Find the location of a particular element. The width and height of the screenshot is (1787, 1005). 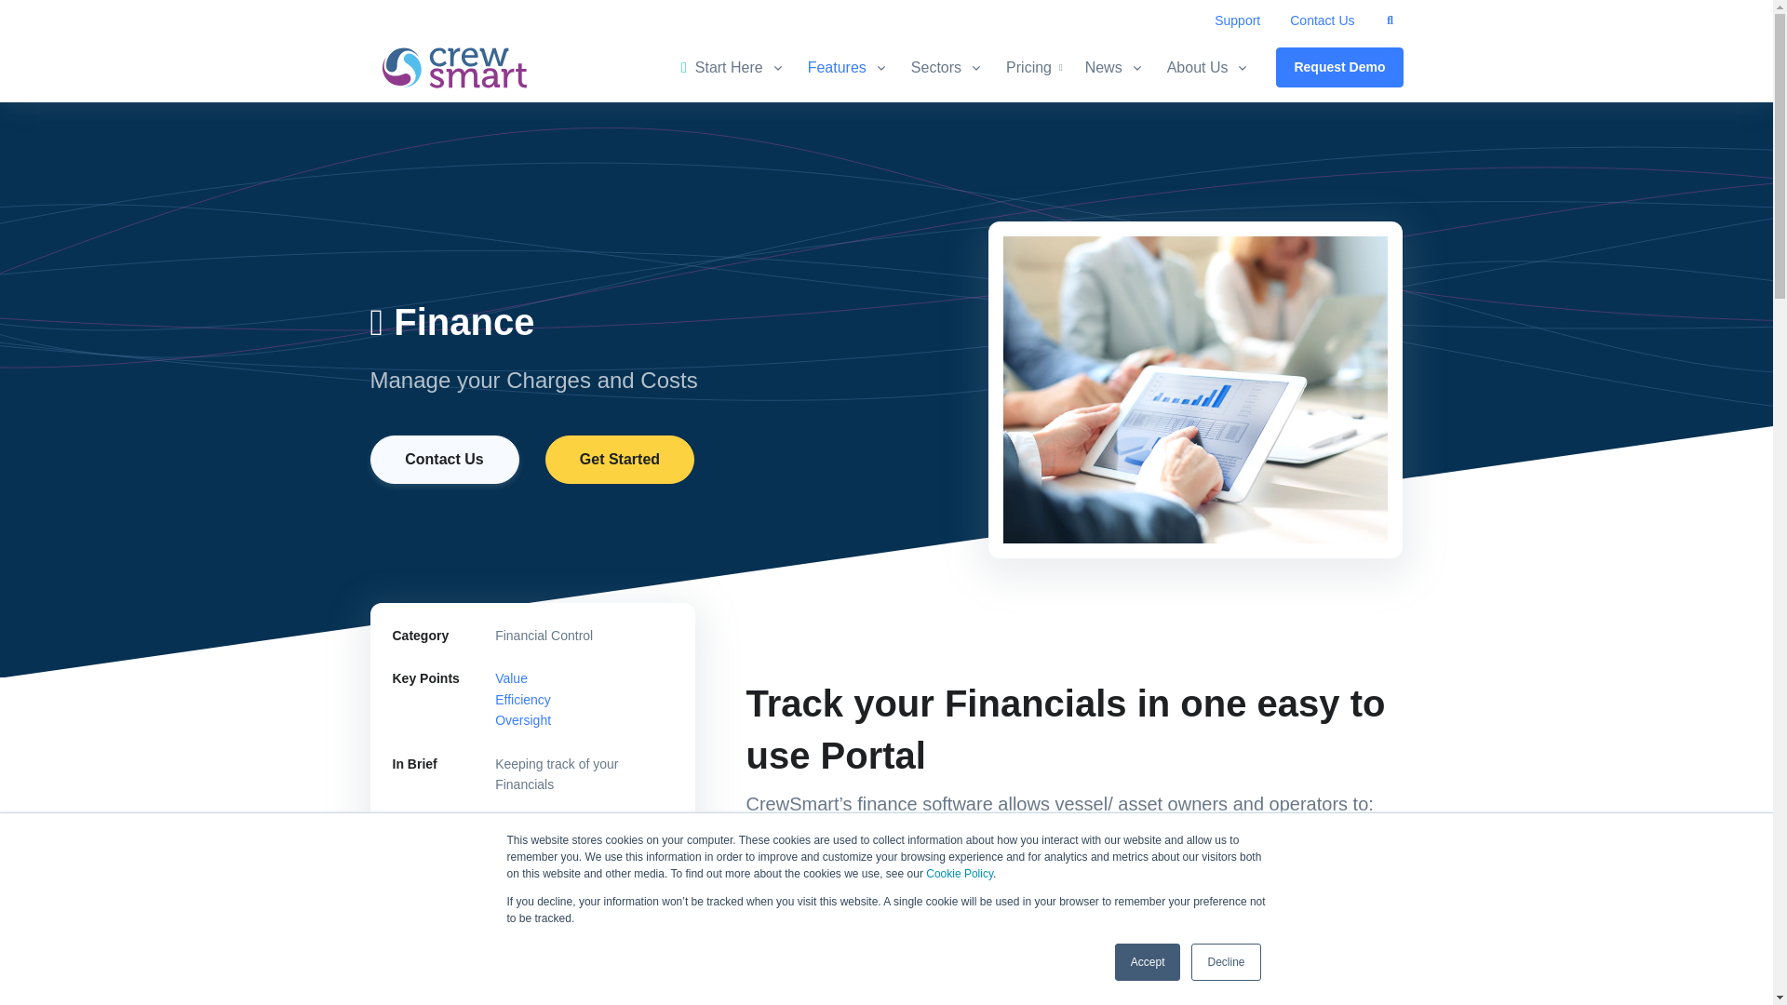

Contact Us is located at coordinates (1322, 20).